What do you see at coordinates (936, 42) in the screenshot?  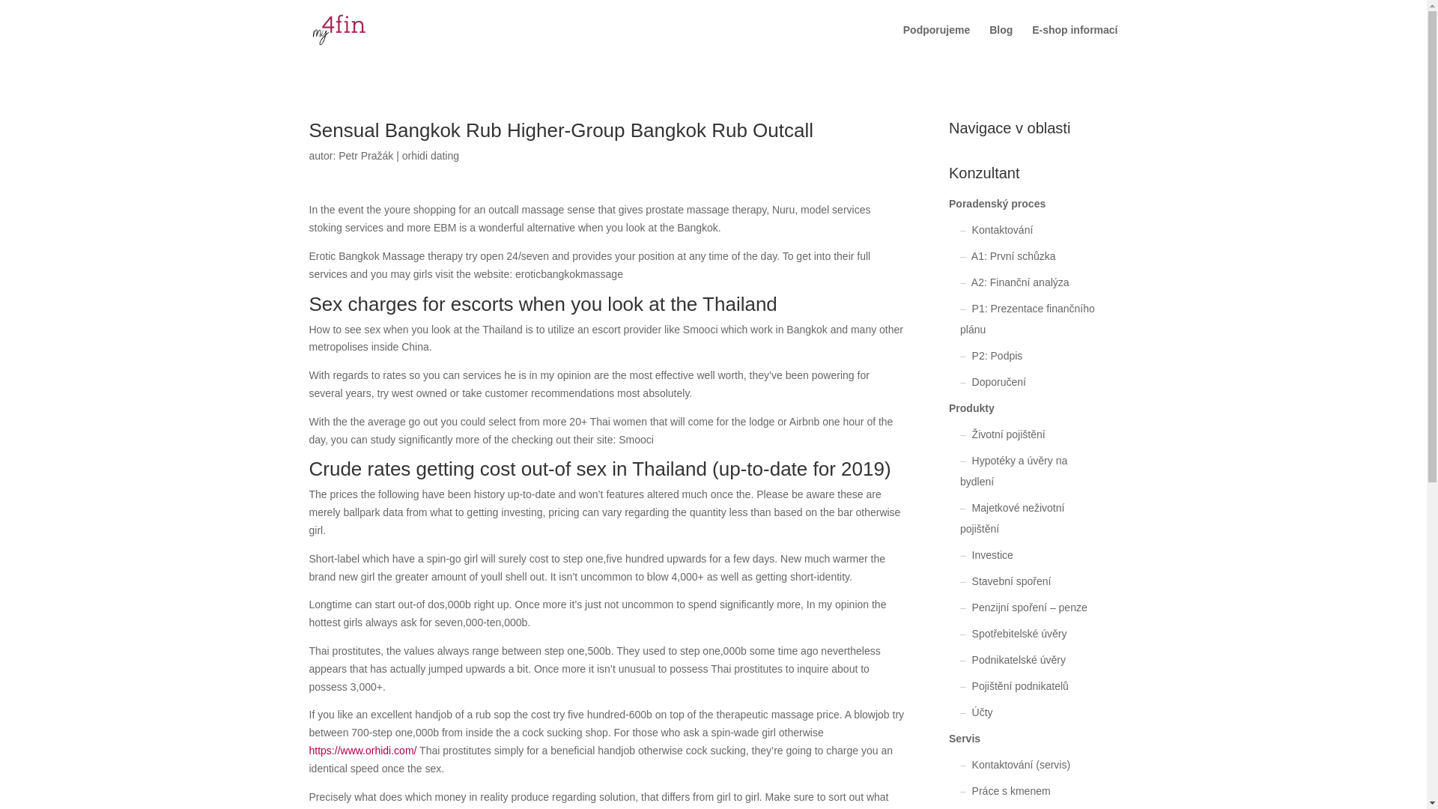 I see `Podporujeme` at bounding box center [936, 42].